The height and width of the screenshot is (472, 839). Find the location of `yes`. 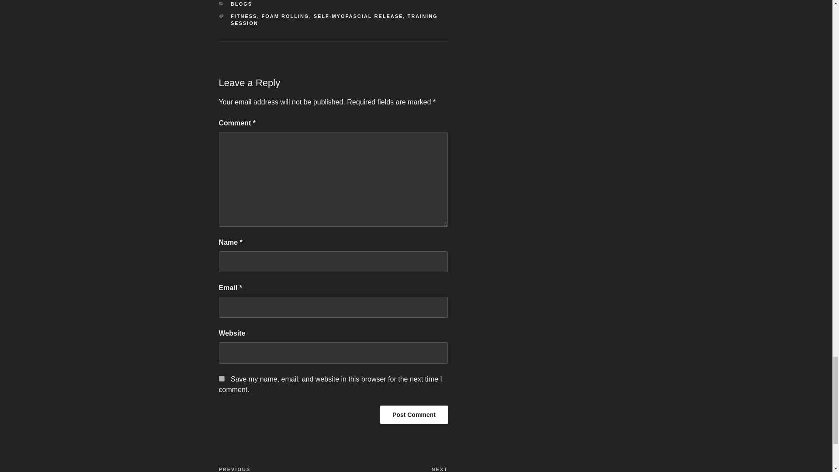

yes is located at coordinates (221, 378).